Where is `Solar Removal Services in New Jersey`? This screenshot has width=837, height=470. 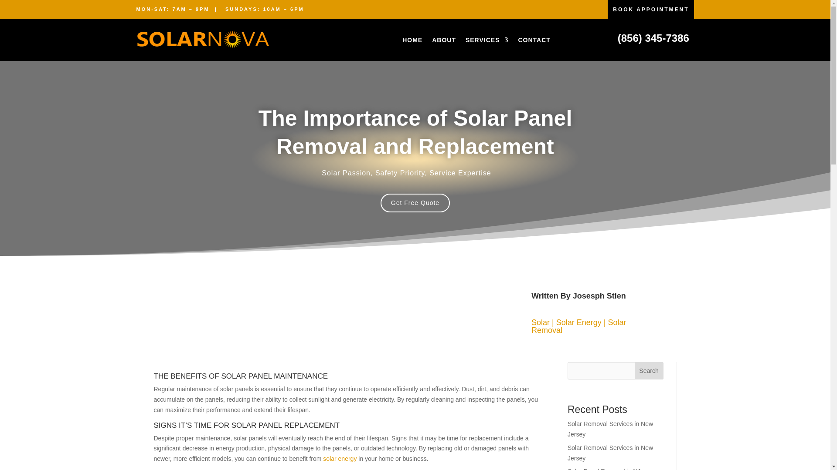
Solar Removal Services in New Jersey is located at coordinates (610, 429).